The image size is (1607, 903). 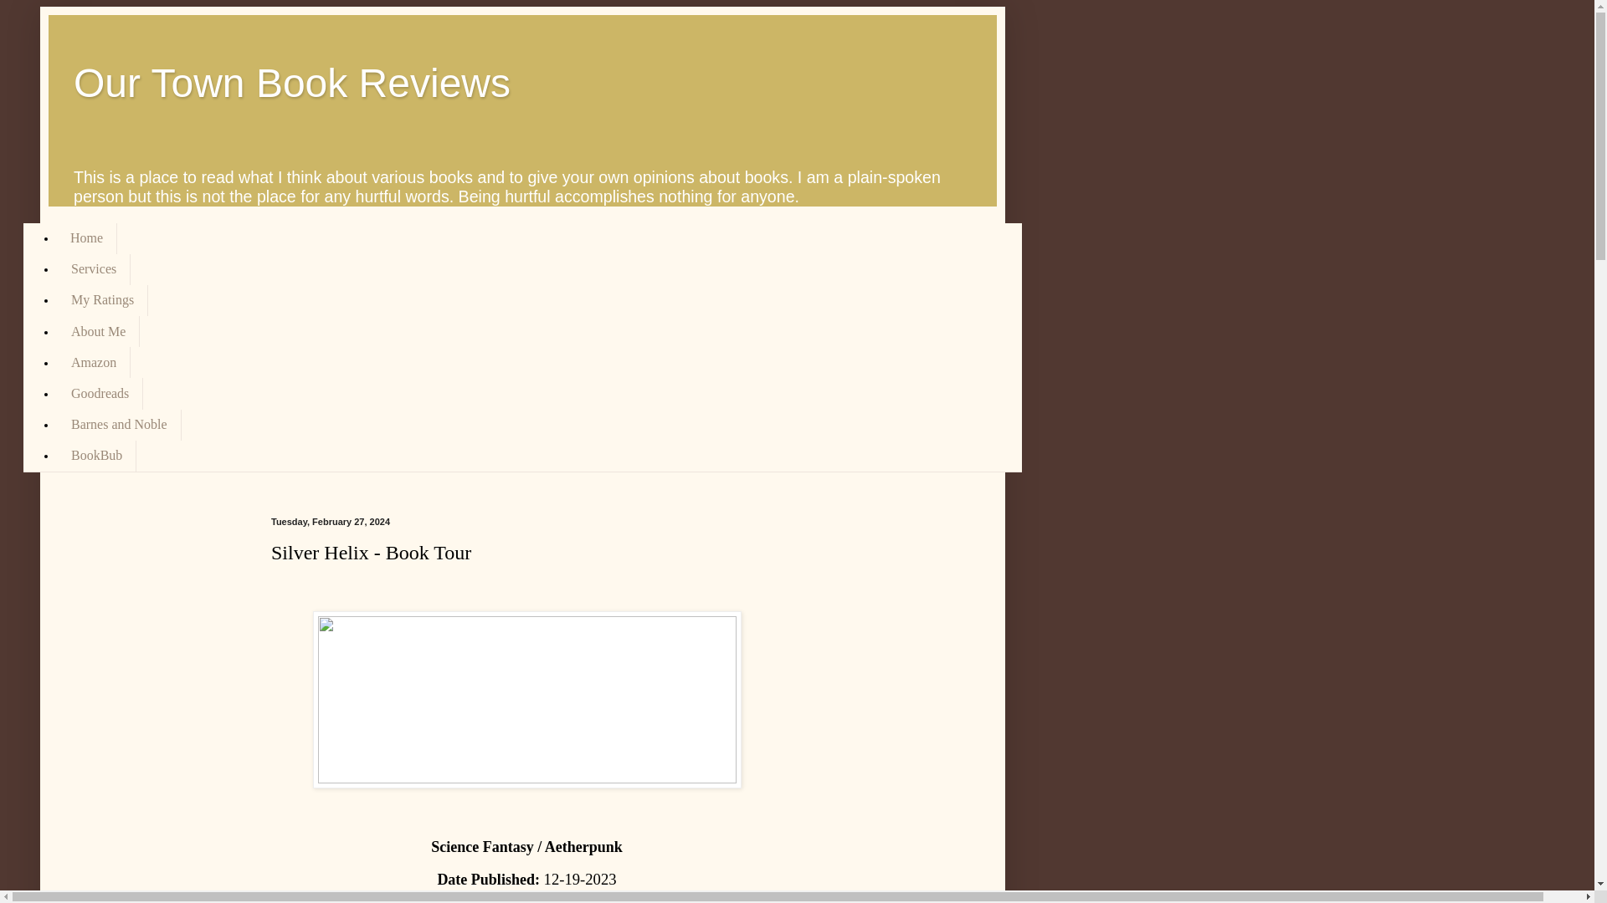 What do you see at coordinates (119, 425) in the screenshot?
I see `Barnes and Noble` at bounding box center [119, 425].